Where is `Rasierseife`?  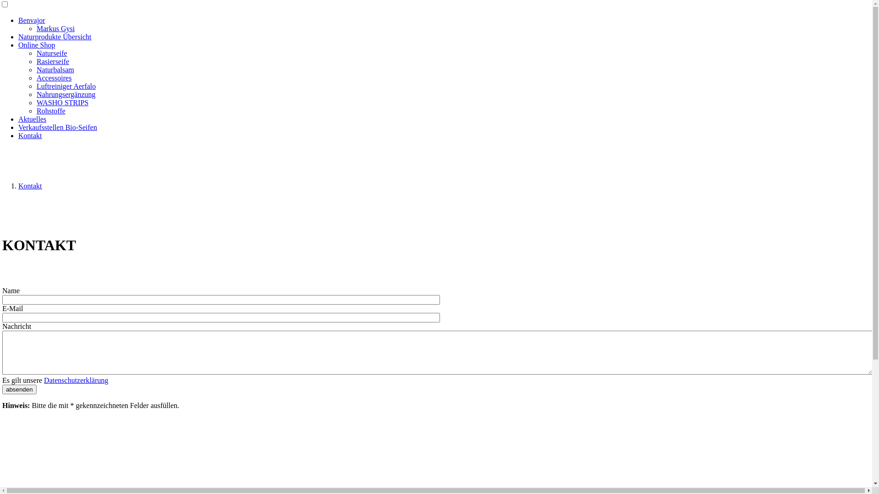
Rasierseife is located at coordinates (53, 61).